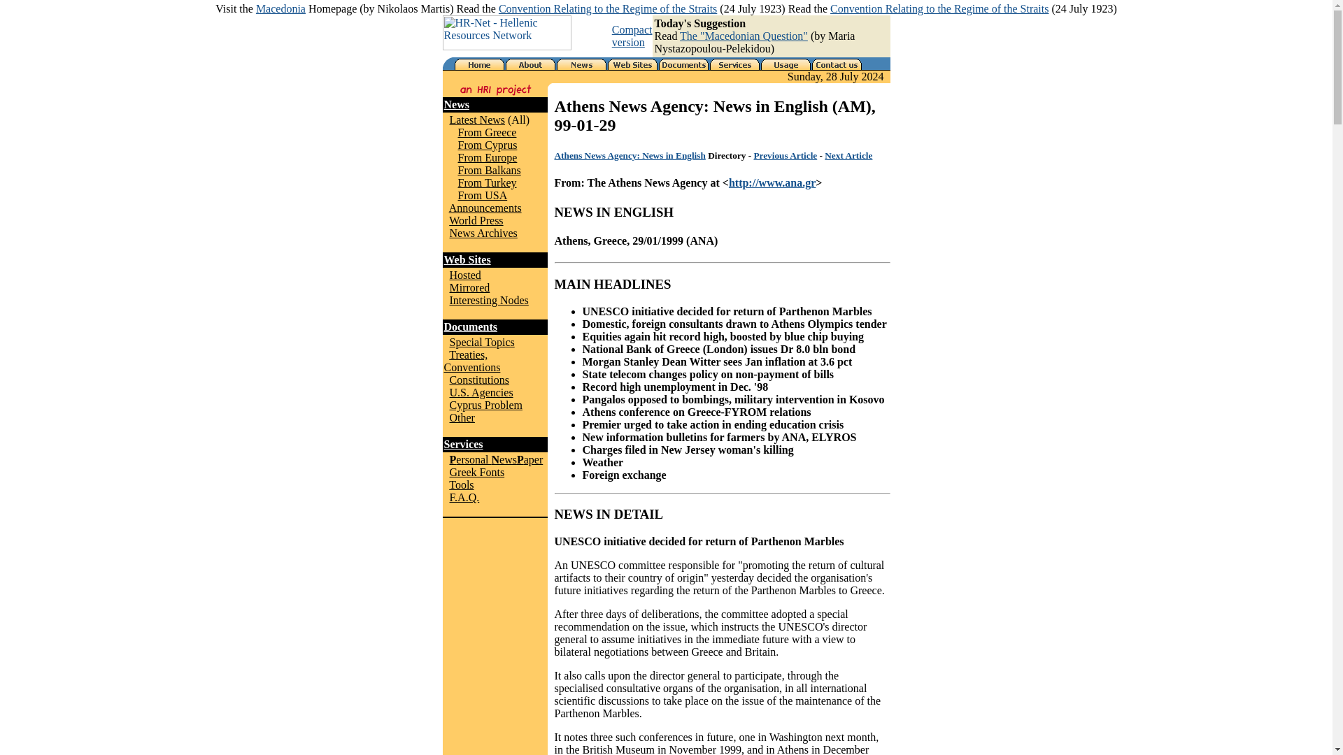  Describe the element at coordinates (487, 182) in the screenshot. I see `From Turkey` at that location.